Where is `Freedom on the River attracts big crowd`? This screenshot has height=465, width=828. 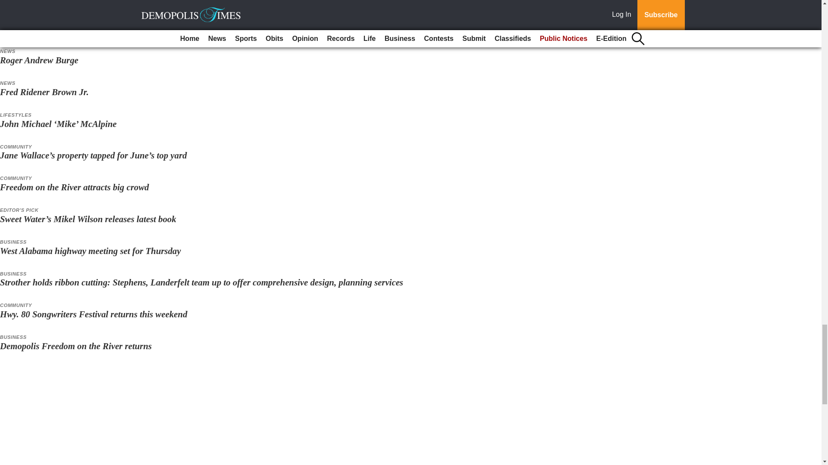
Freedom on the River attracts big crowd is located at coordinates (74, 187).